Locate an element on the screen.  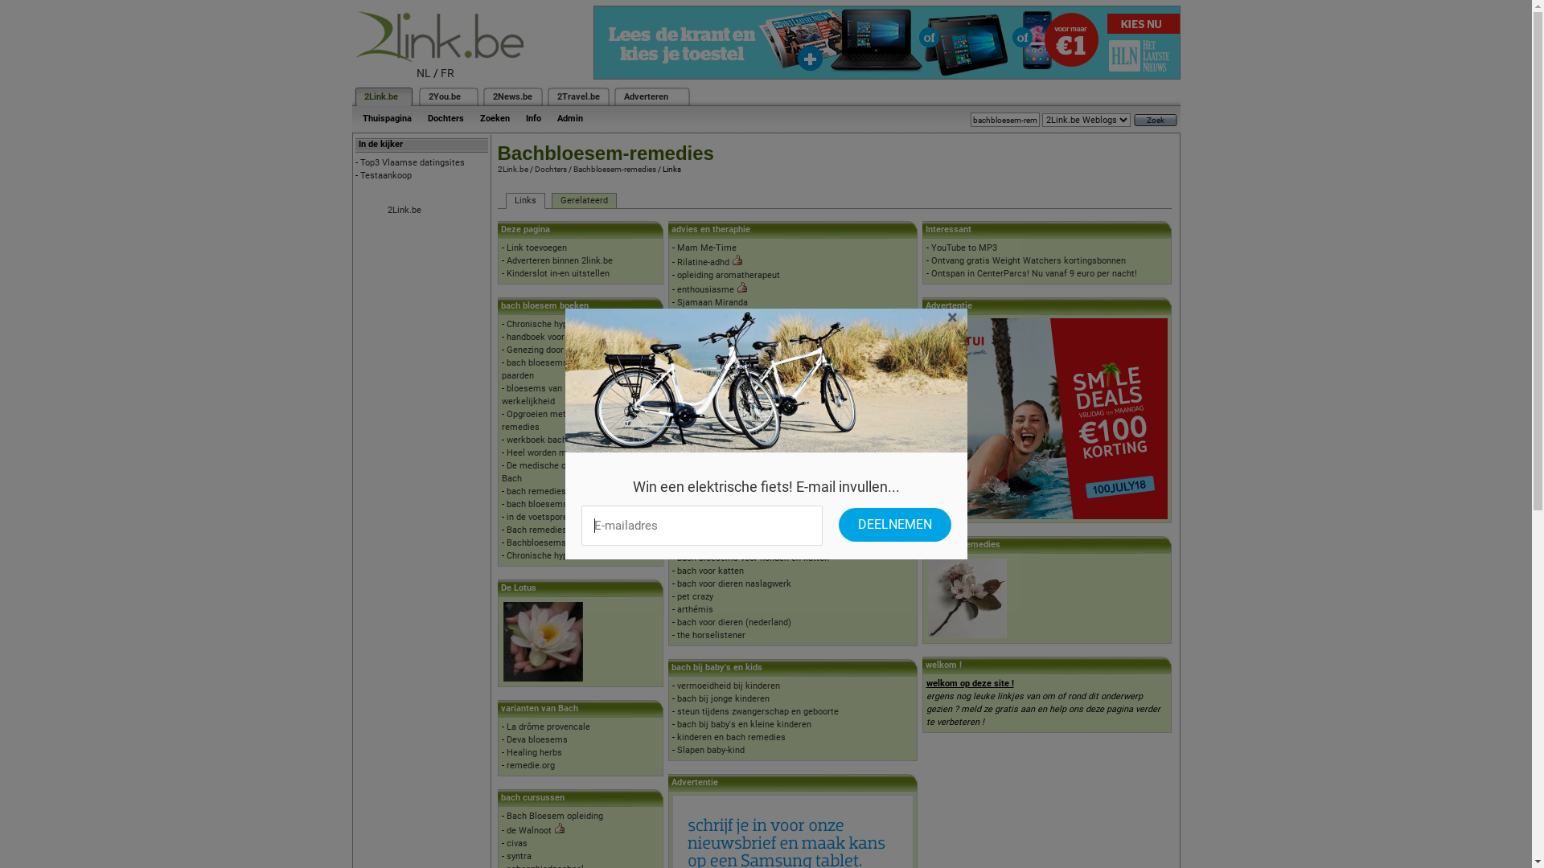
in de voetsporen van dr. edward bach is located at coordinates (581, 518).